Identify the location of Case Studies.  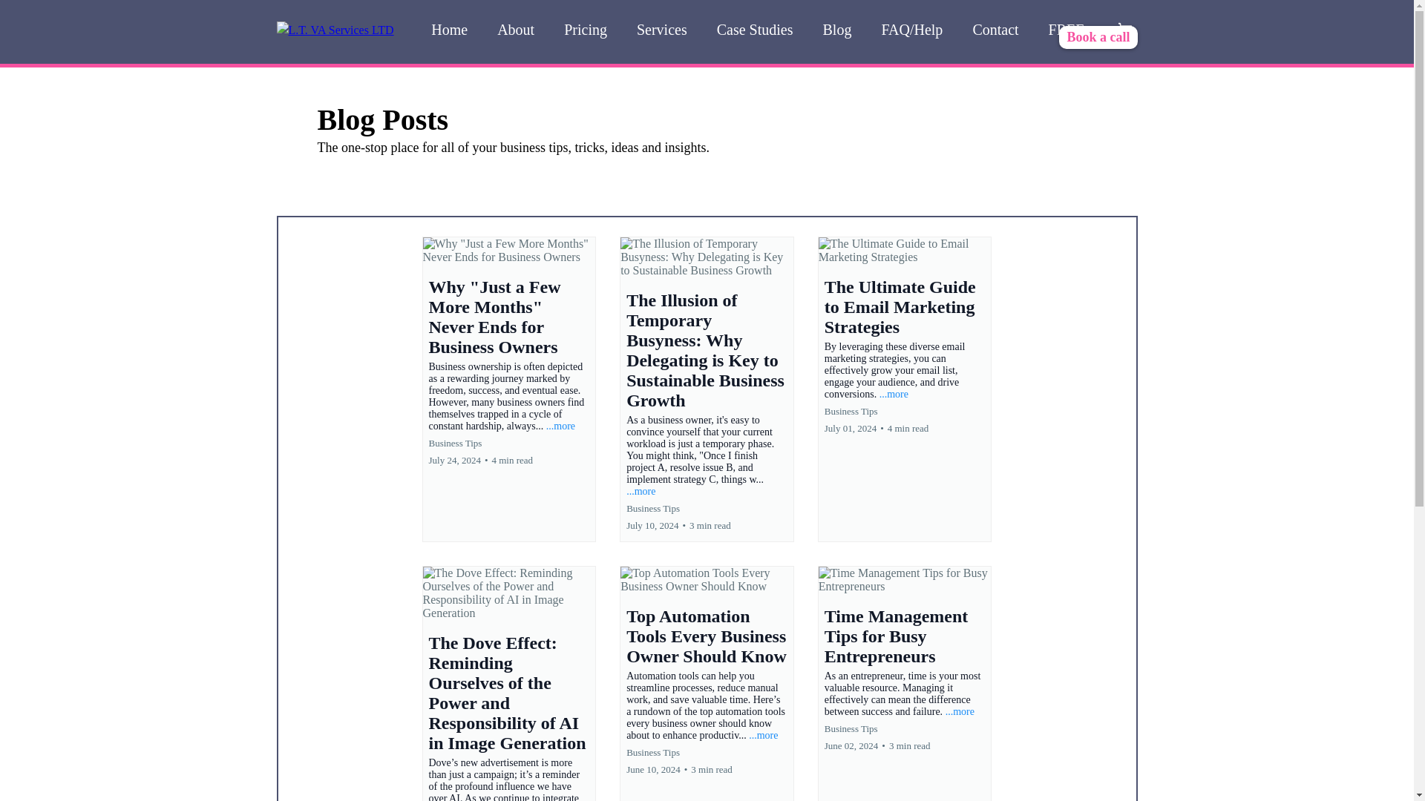
(755, 30).